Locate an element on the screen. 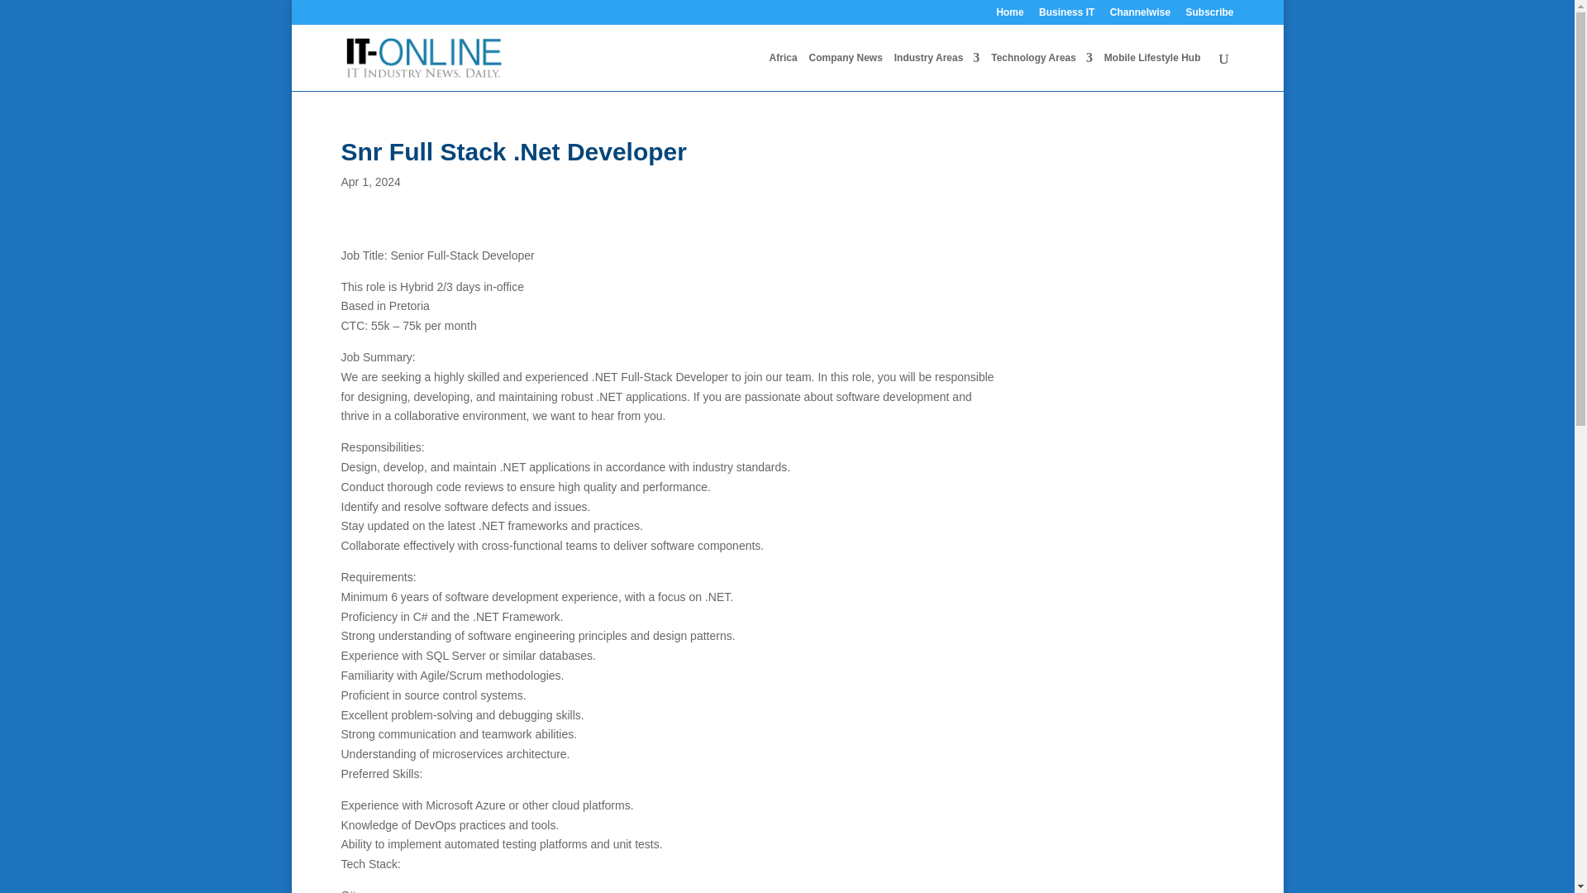  Subscribe is located at coordinates (1208, 16).